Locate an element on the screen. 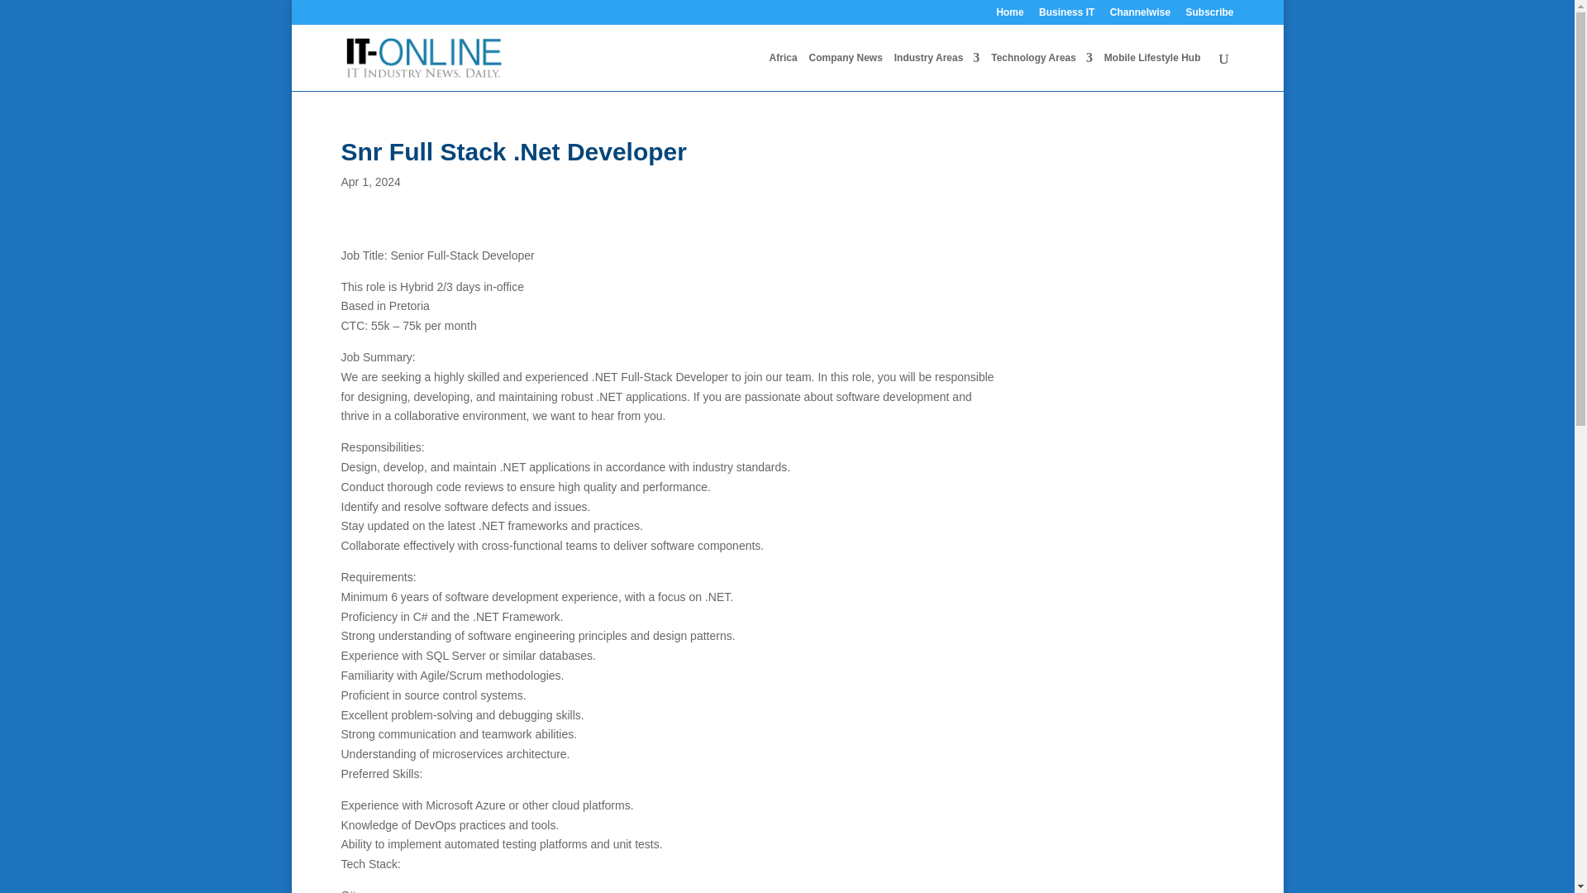  Subscribe is located at coordinates (1208, 16).